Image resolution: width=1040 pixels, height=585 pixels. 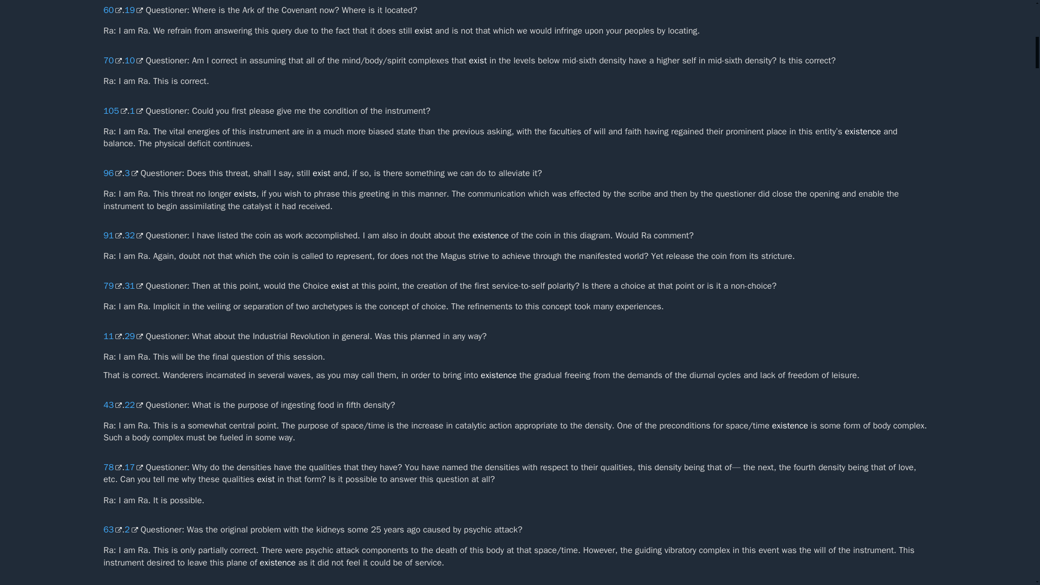 I want to click on 105, so click(x=115, y=110).